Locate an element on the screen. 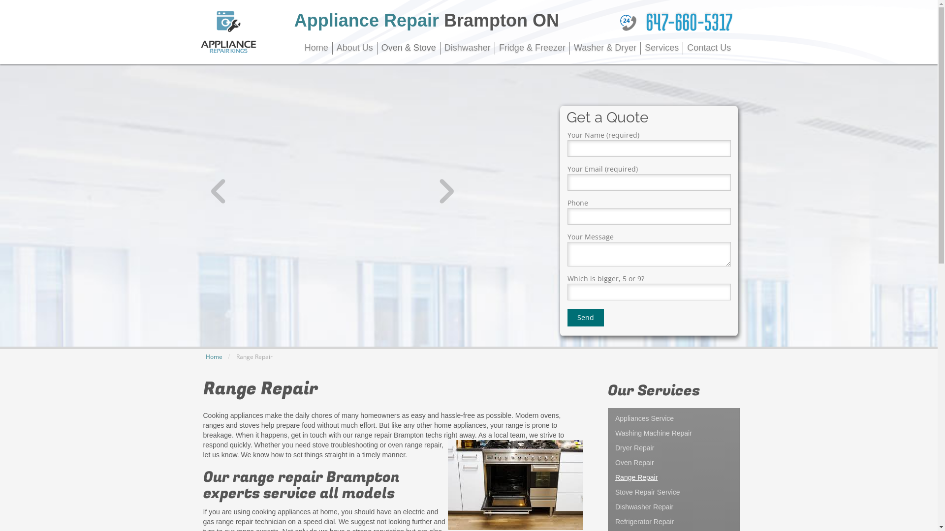 The width and height of the screenshot is (945, 531). Home is located at coordinates (214, 357).